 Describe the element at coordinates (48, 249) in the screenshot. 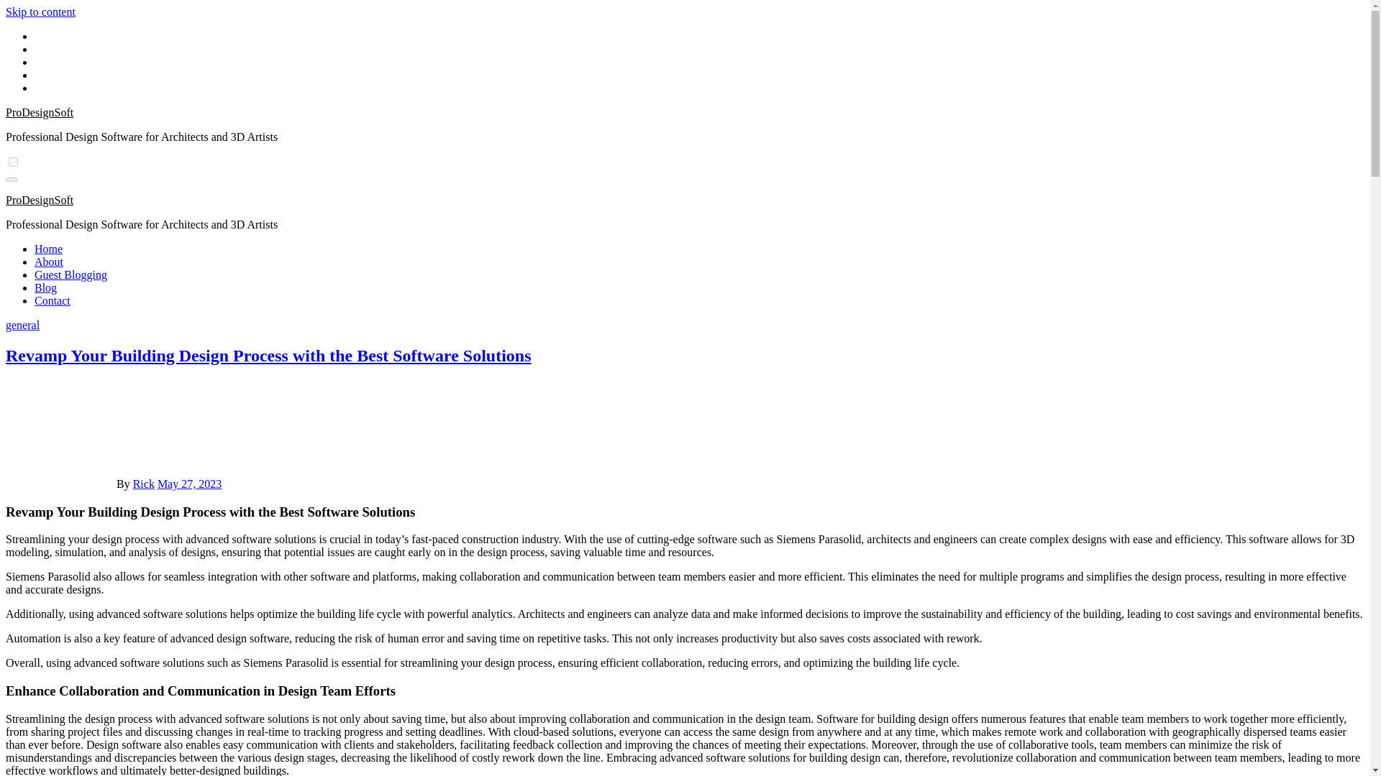

I see `Home` at that location.